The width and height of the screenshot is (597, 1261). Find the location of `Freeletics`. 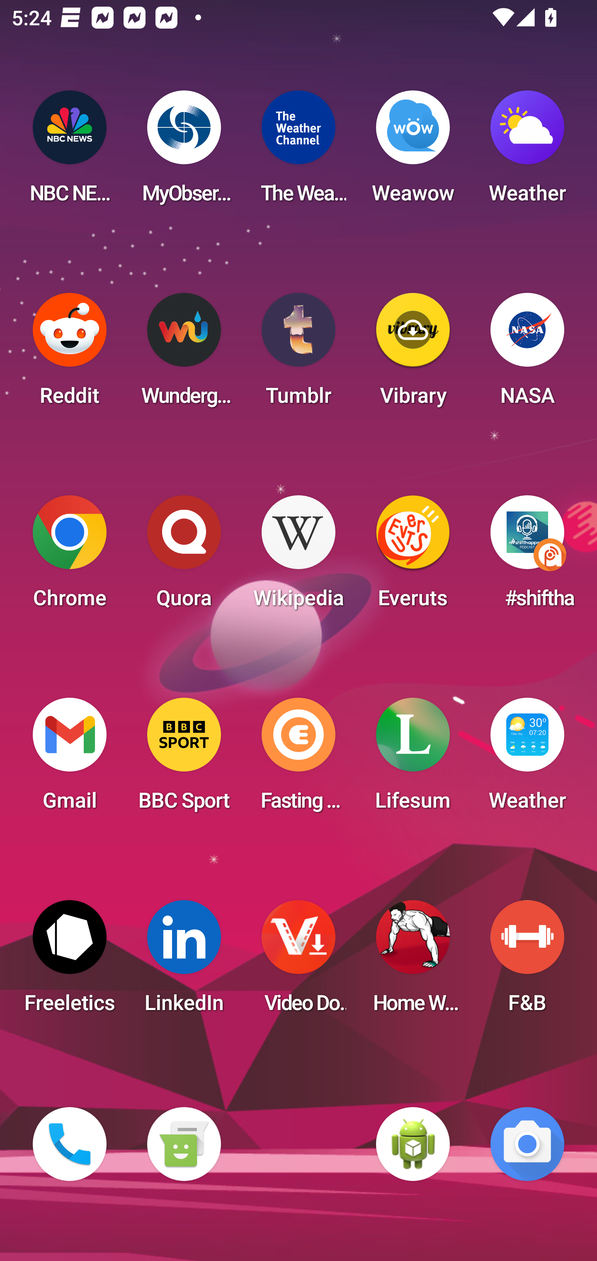

Freeletics is located at coordinates (70, 962).